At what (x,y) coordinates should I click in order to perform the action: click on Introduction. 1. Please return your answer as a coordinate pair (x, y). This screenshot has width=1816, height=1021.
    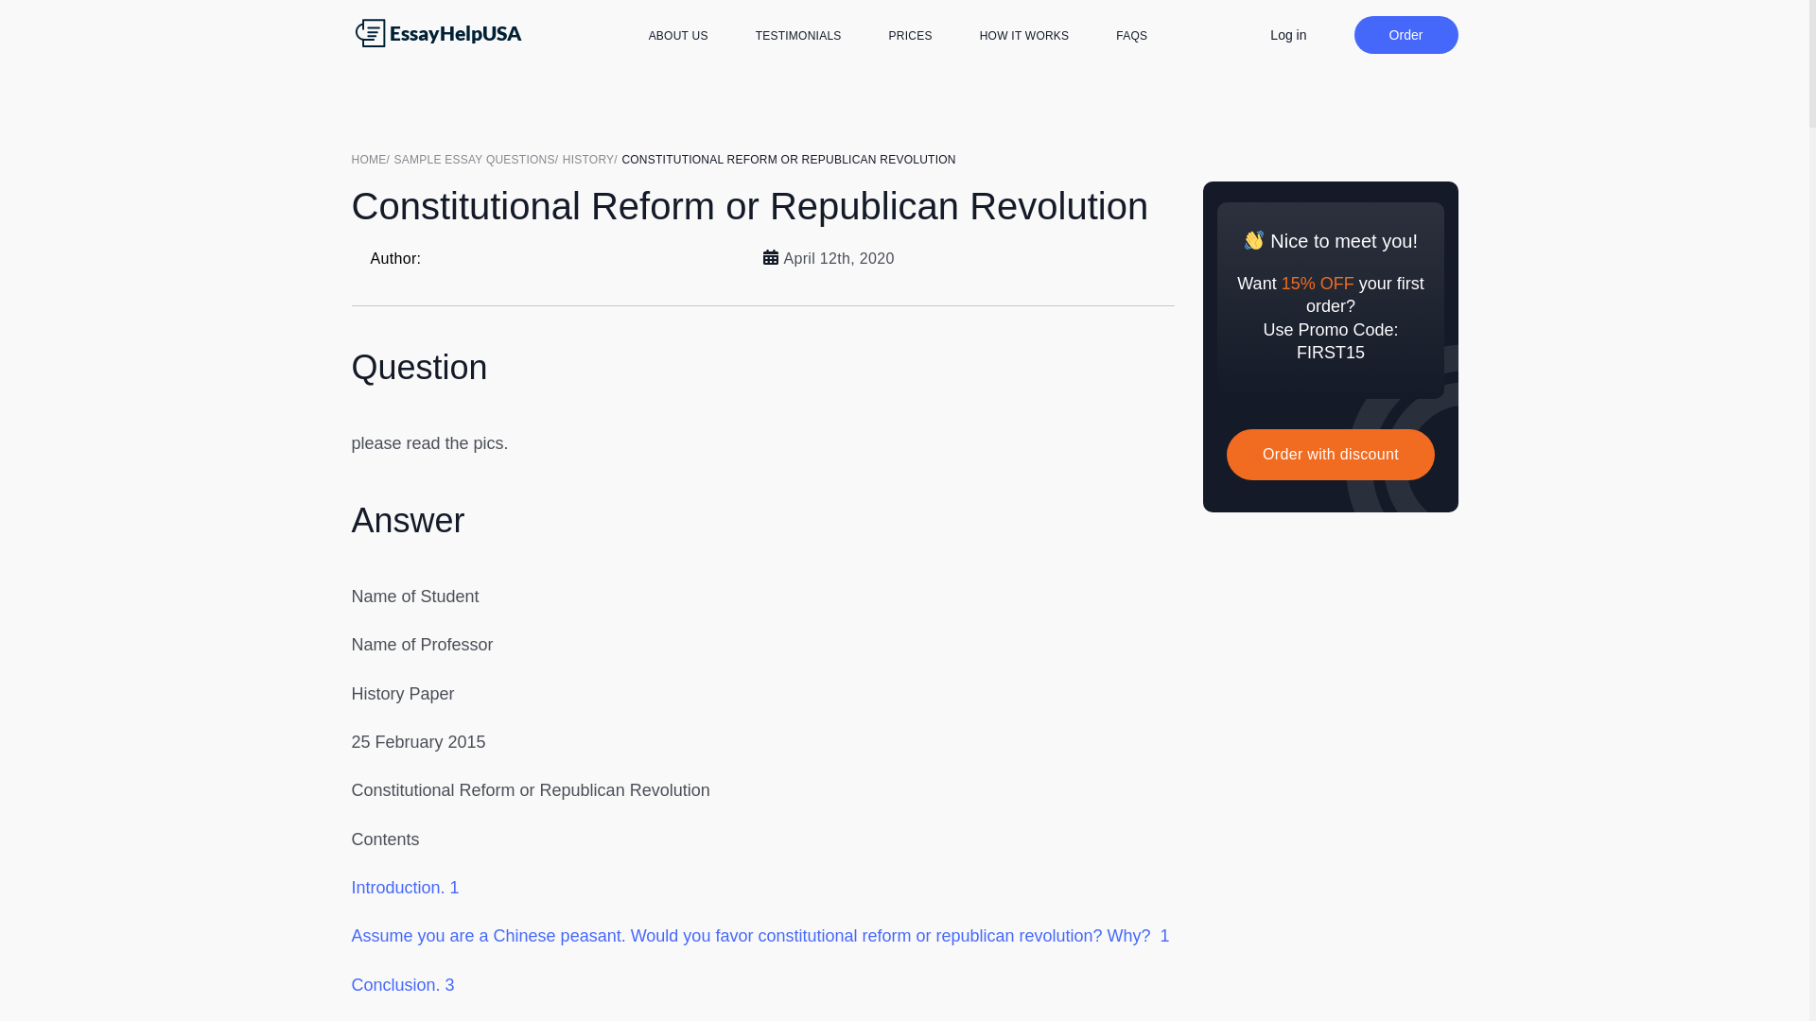
    Looking at the image, I should click on (405, 887).